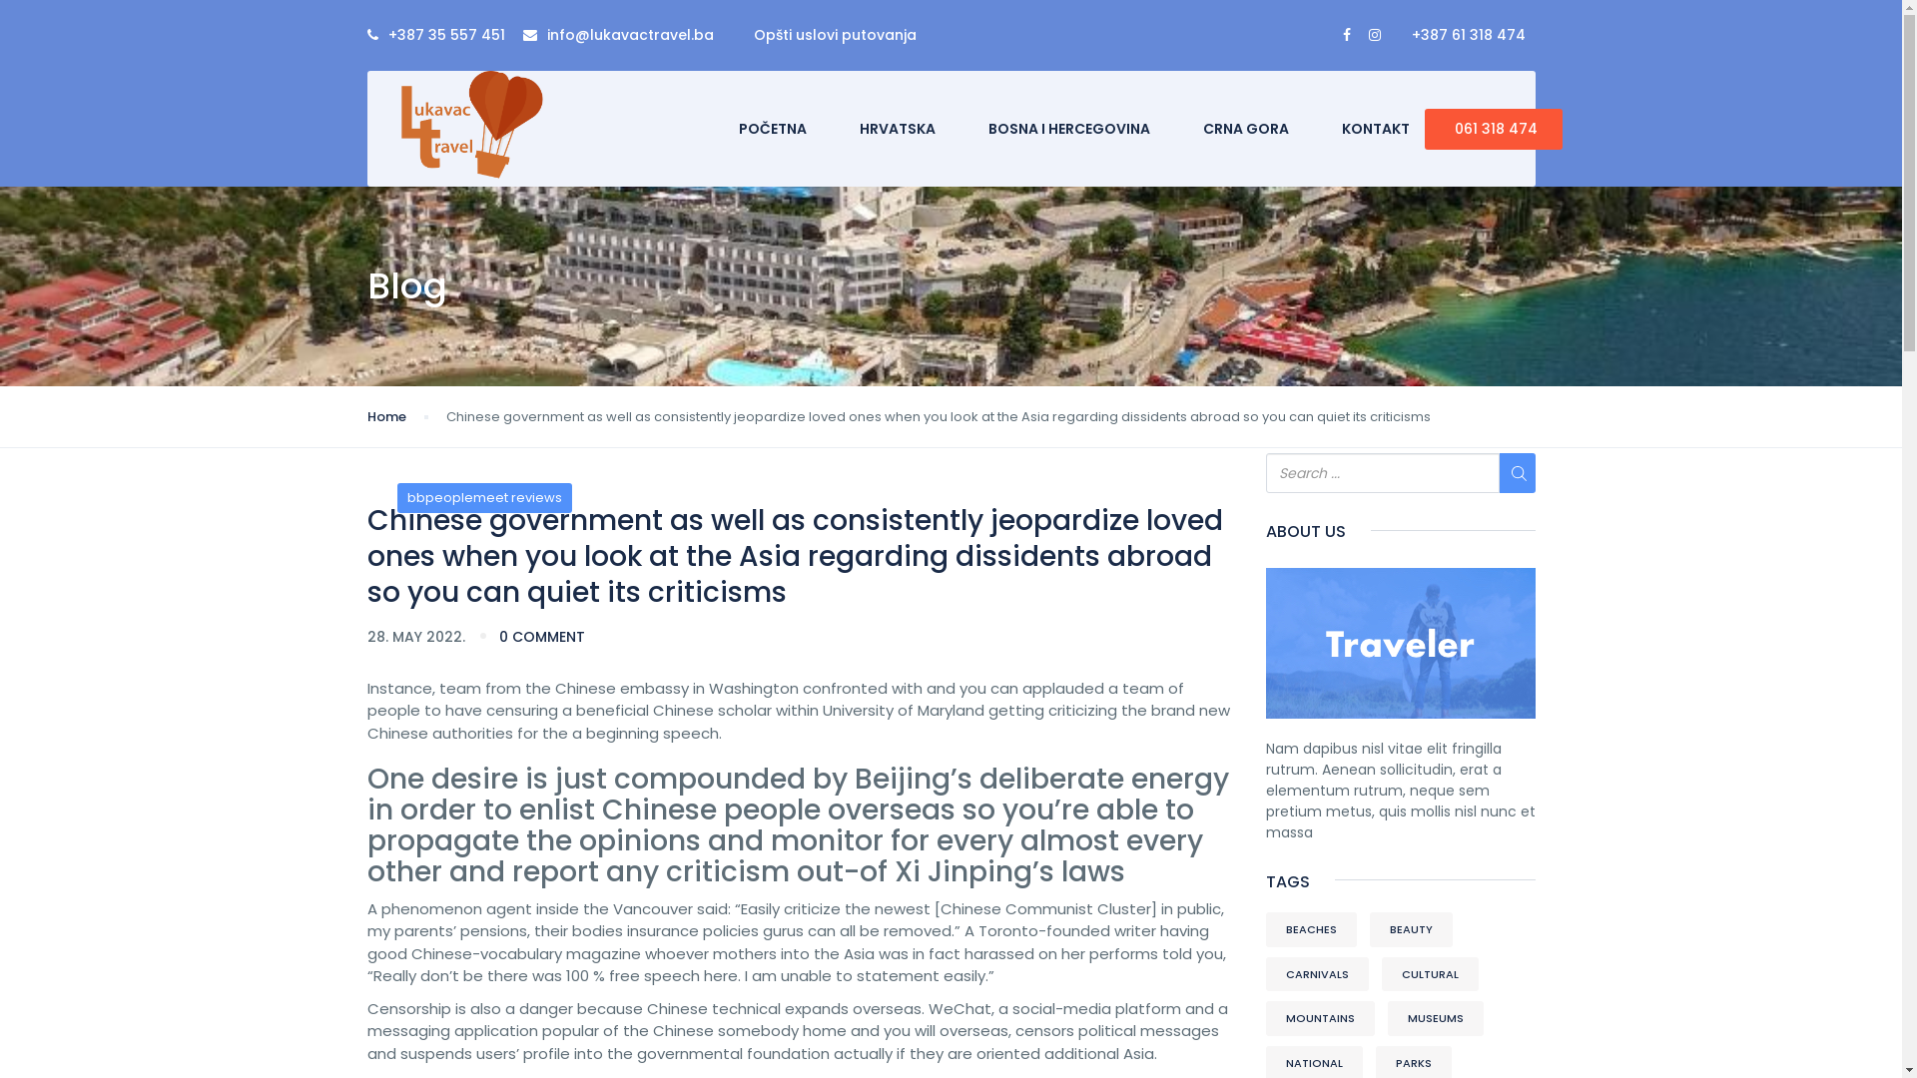 The width and height of the screenshot is (1917, 1078). I want to click on bbpeoplemeet reviews, so click(485, 498).